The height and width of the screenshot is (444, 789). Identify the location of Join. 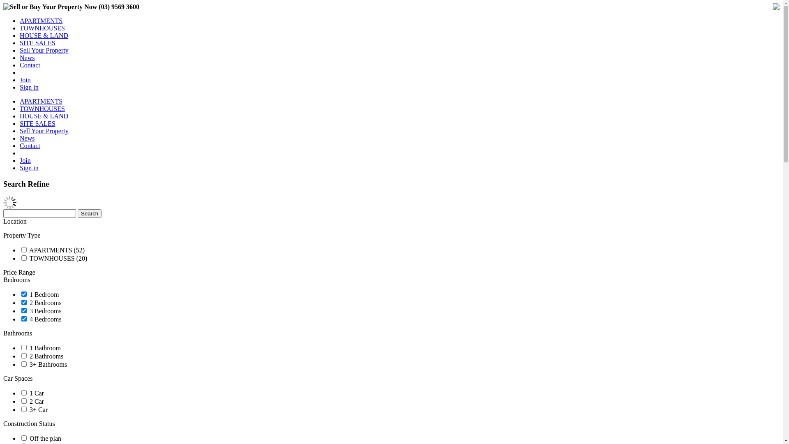
(25, 160).